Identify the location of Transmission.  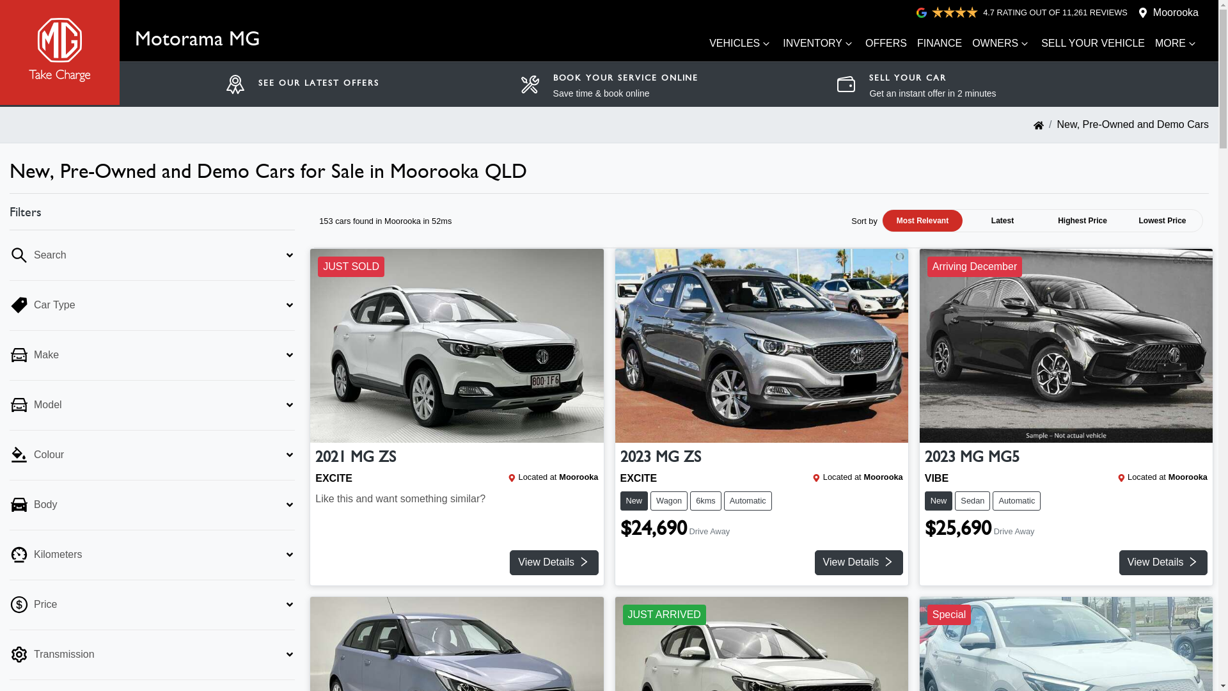
(152, 655).